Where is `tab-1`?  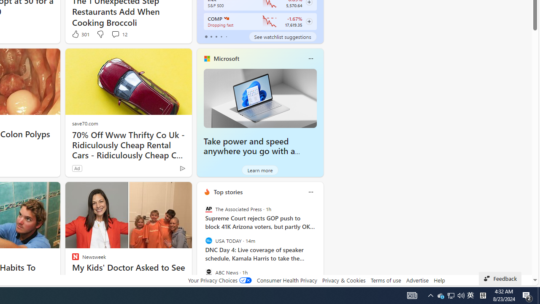 tab-1 is located at coordinates (211, 36).